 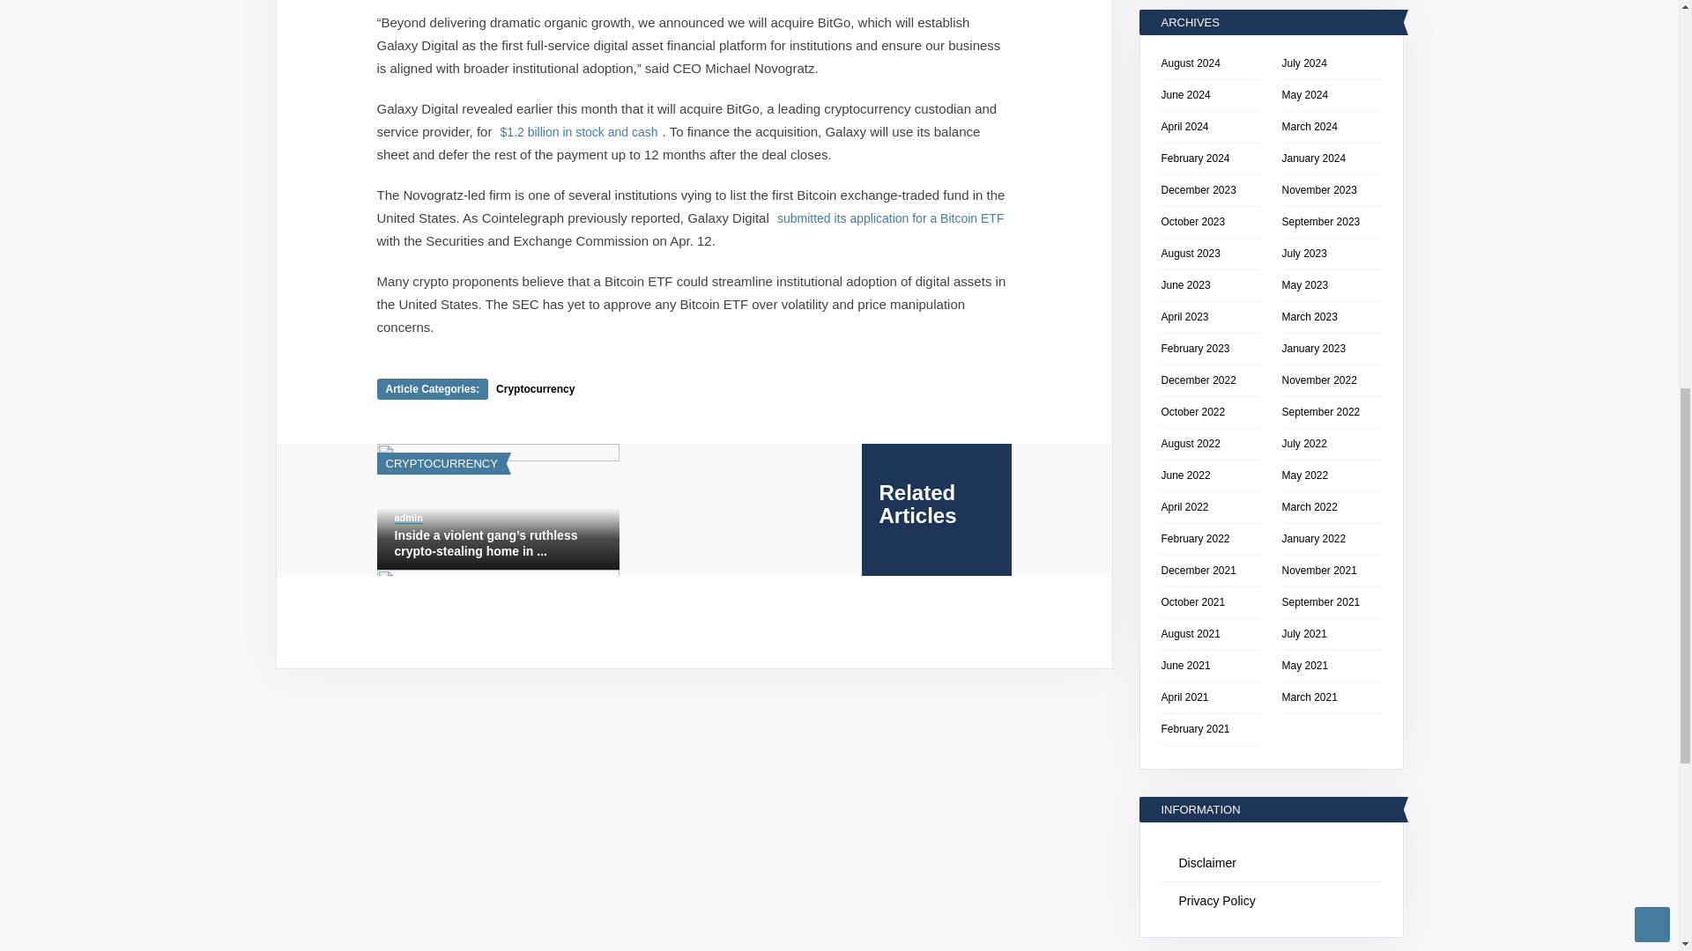 I want to click on Cryptocurrency, so click(x=535, y=389).